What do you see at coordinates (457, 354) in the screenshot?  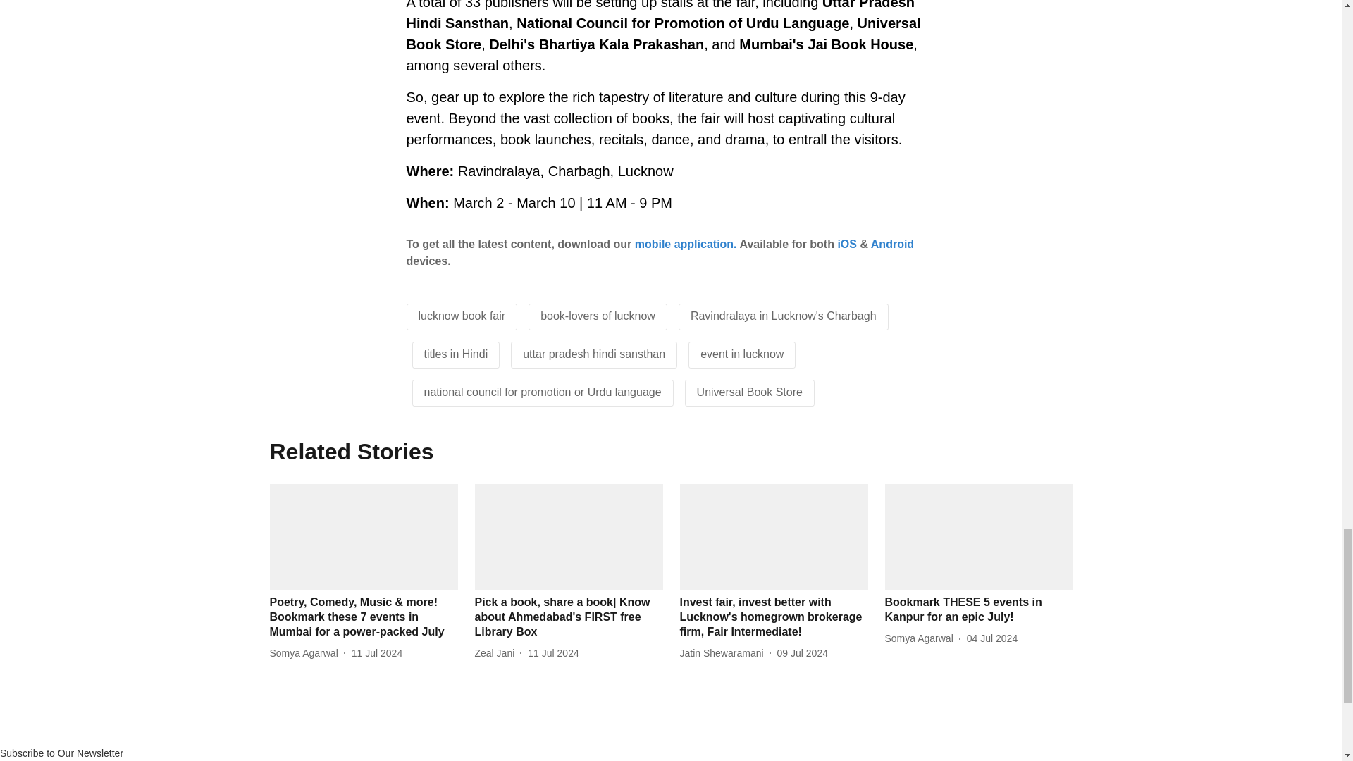 I see `titles in Hindi` at bounding box center [457, 354].